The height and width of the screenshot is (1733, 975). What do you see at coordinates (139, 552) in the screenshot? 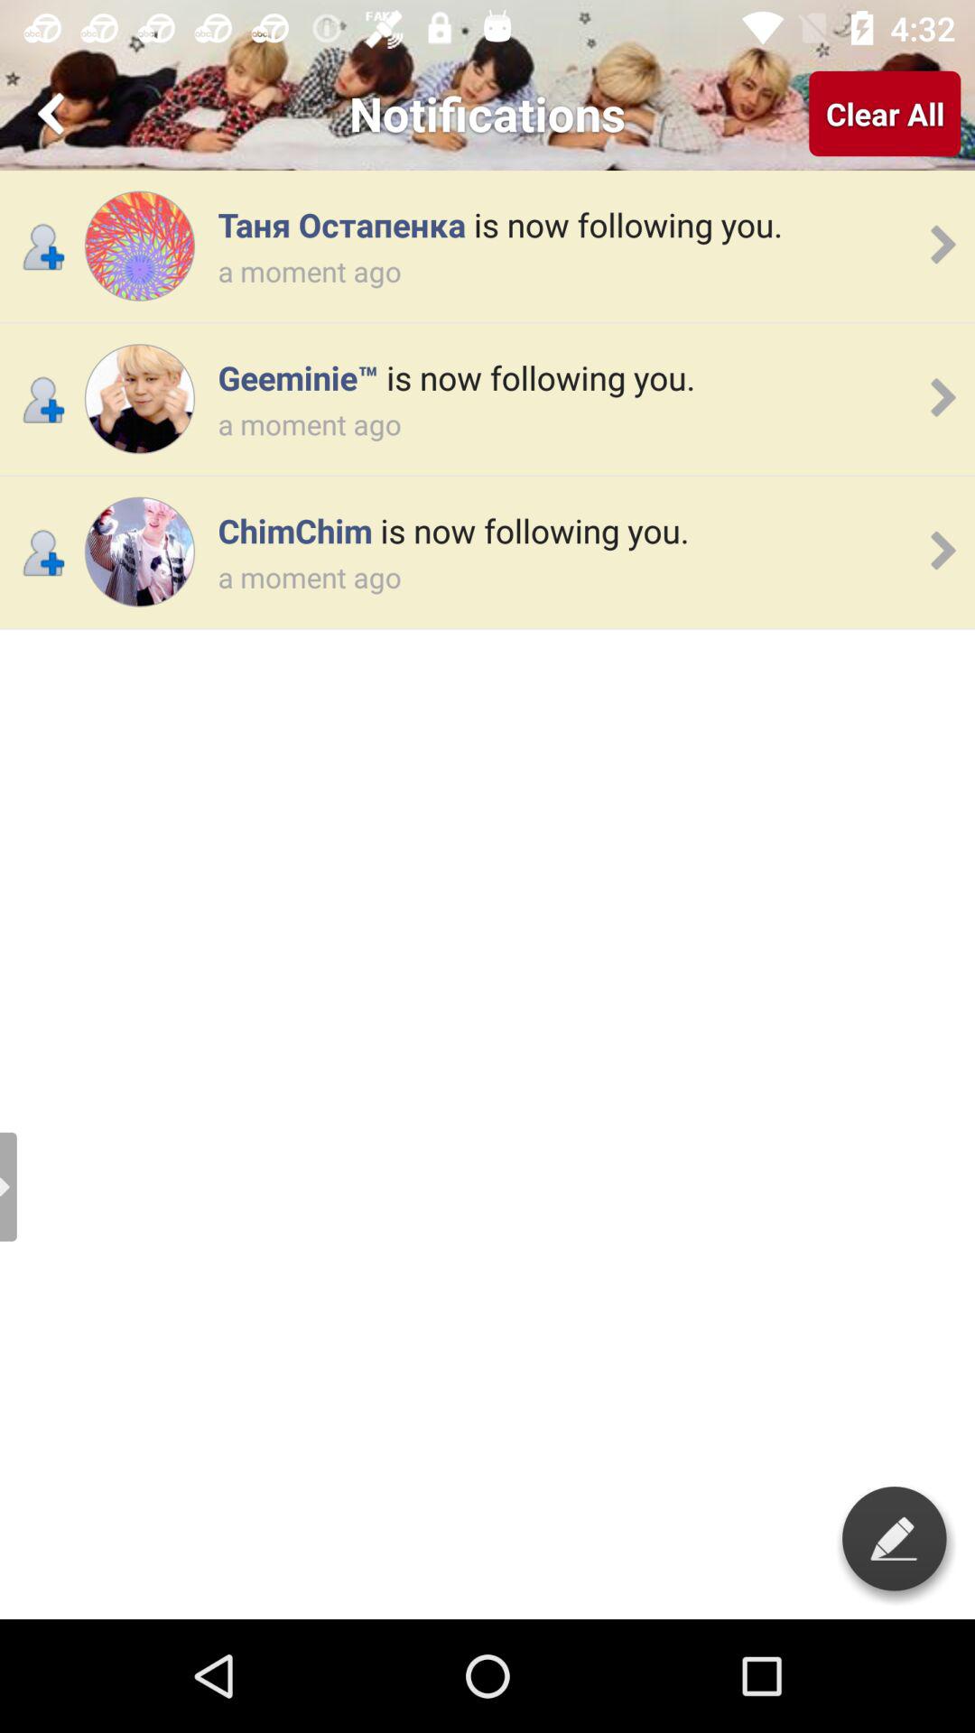
I see `user avatar` at bounding box center [139, 552].